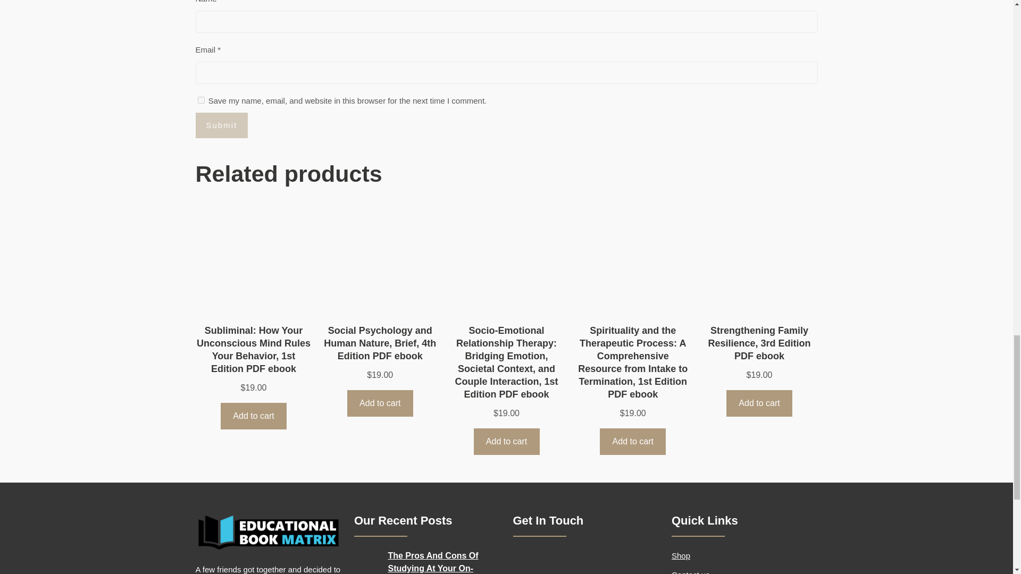 The width and height of the screenshot is (1021, 574). Describe the element at coordinates (222, 125) in the screenshot. I see `Submit` at that location.